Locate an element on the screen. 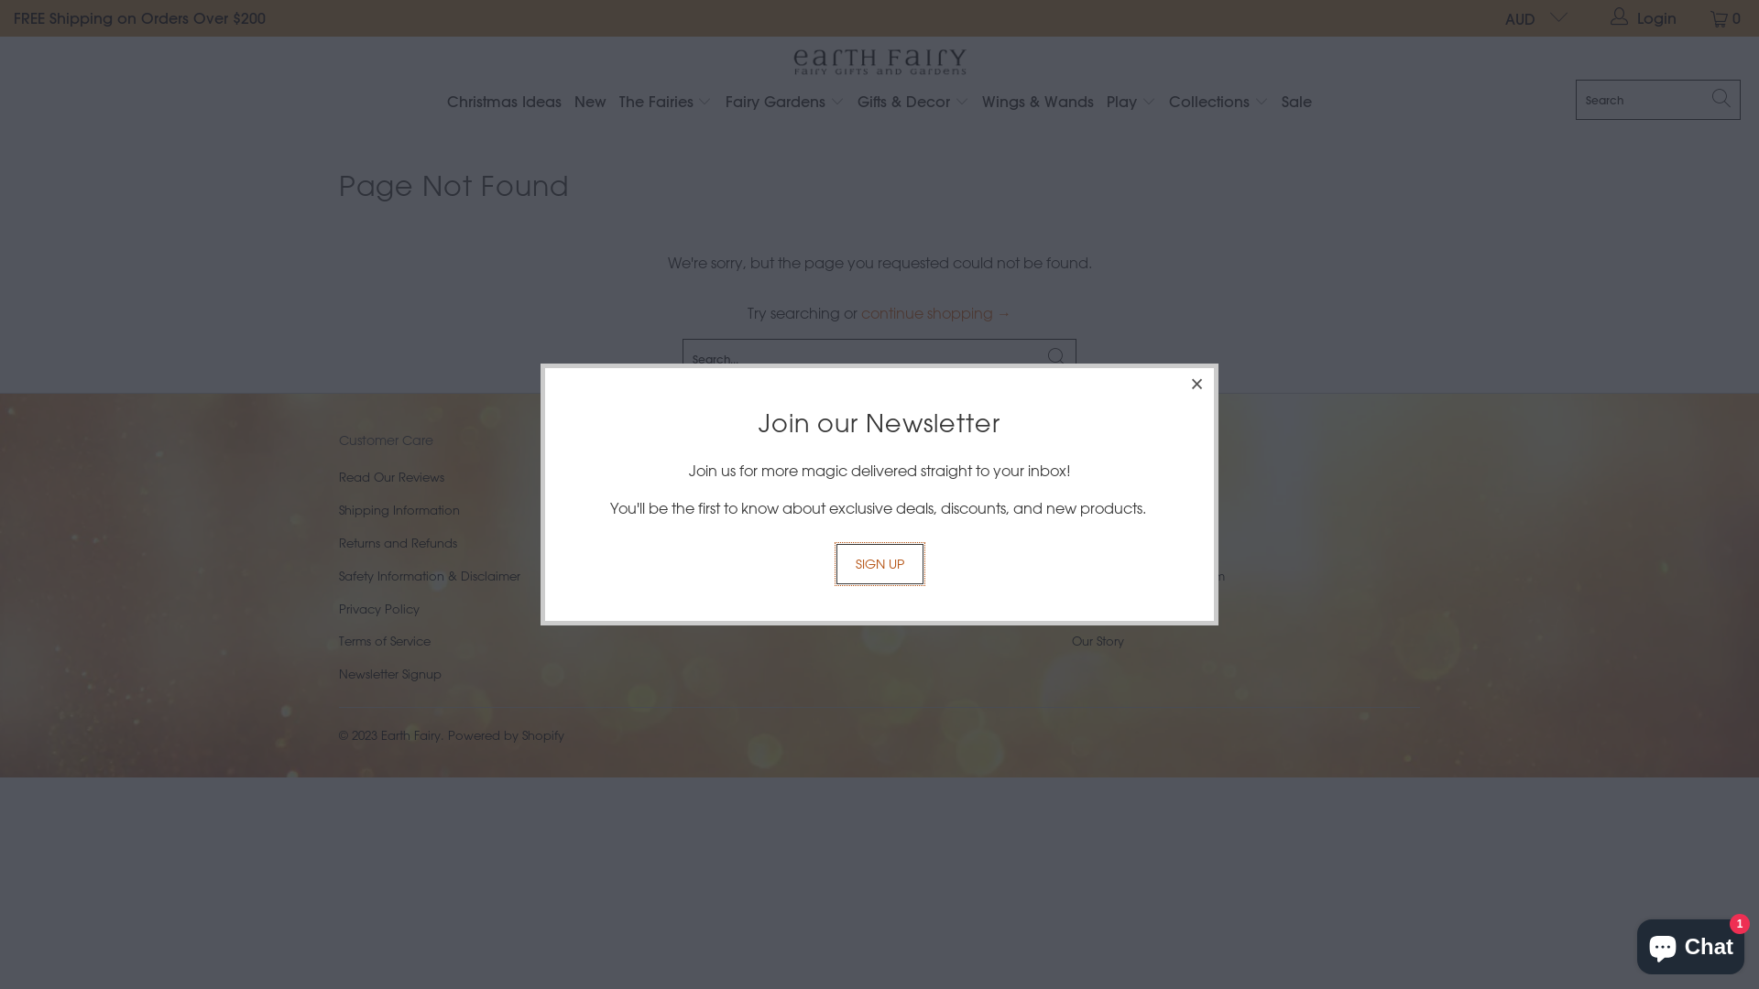 Image resolution: width=1759 pixels, height=989 pixels. Our Blog is located at coordinates (1098, 608).